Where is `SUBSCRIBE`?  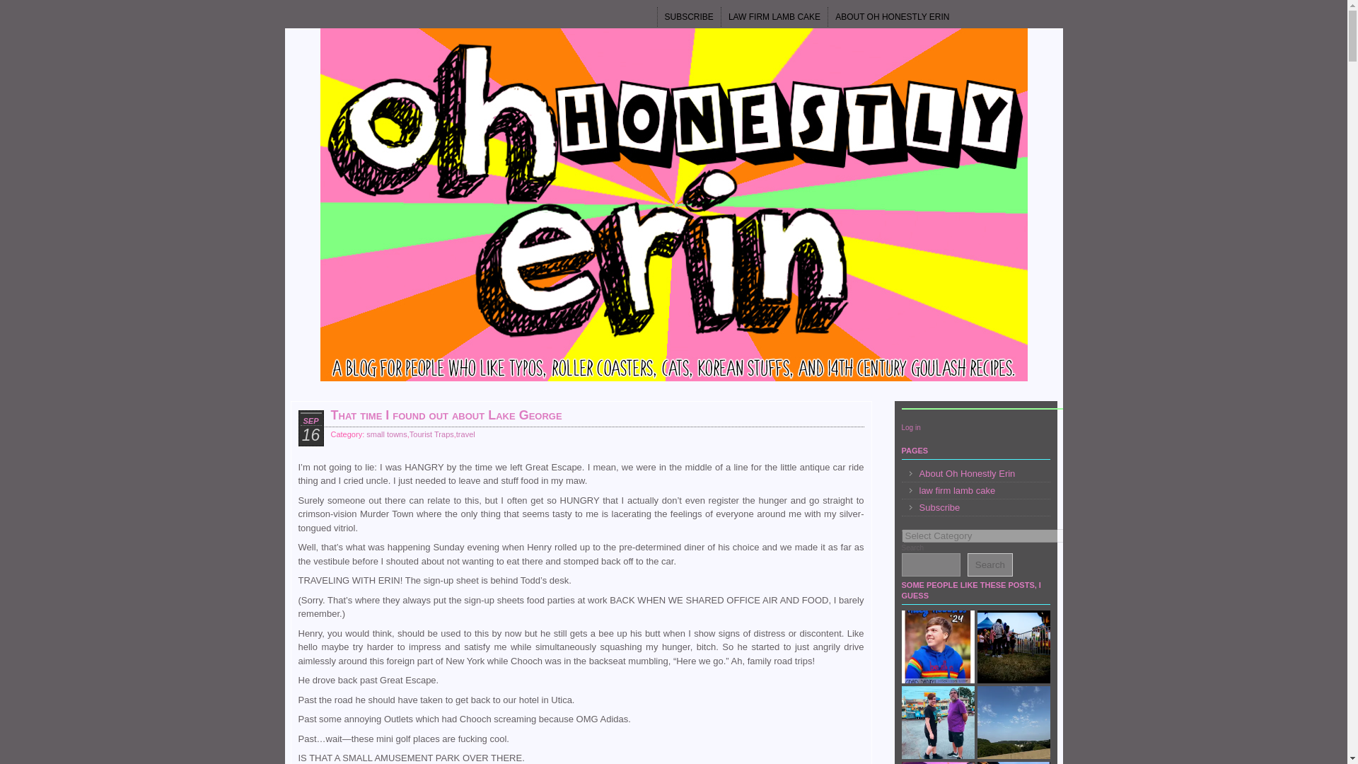
SUBSCRIBE is located at coordinates (689, 16).